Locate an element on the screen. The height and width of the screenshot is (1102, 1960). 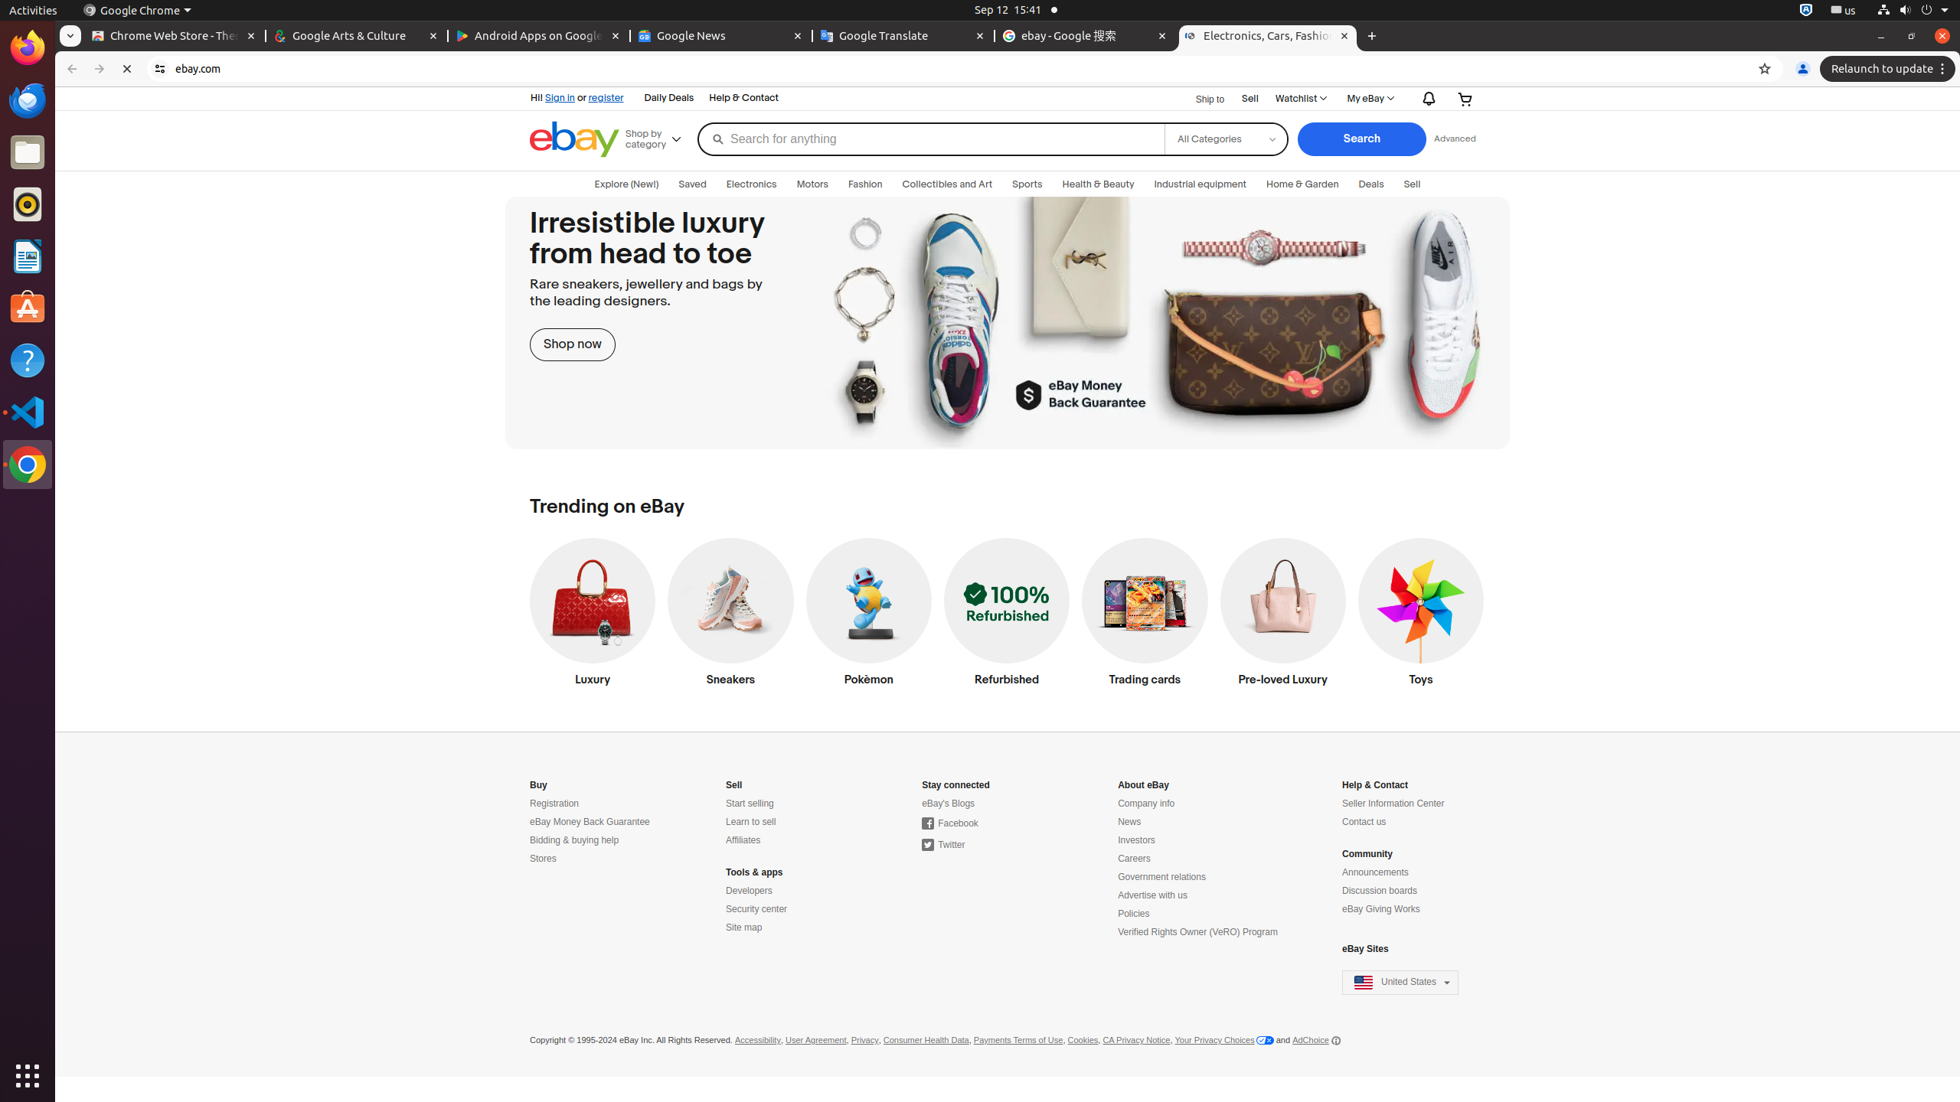
Sneakers is located at coordinates (730, 616).